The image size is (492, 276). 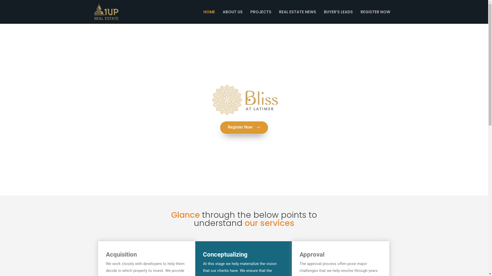 What do you see at coordinates (298, 12) in the screenshot?
I see `REAL ESTATE NEWS` at bounding box center [298, 12].